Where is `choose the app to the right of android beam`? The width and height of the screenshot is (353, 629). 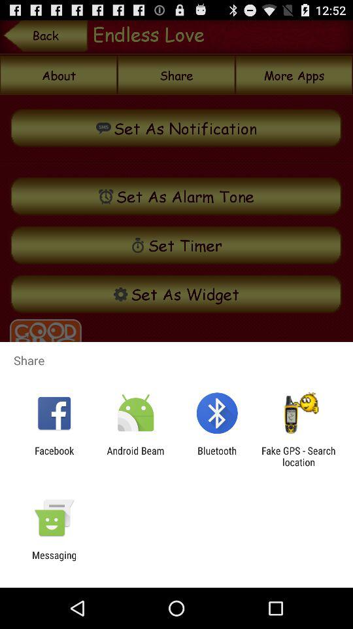 choose the app to the right of android beam is located at coordinates (217, 456).